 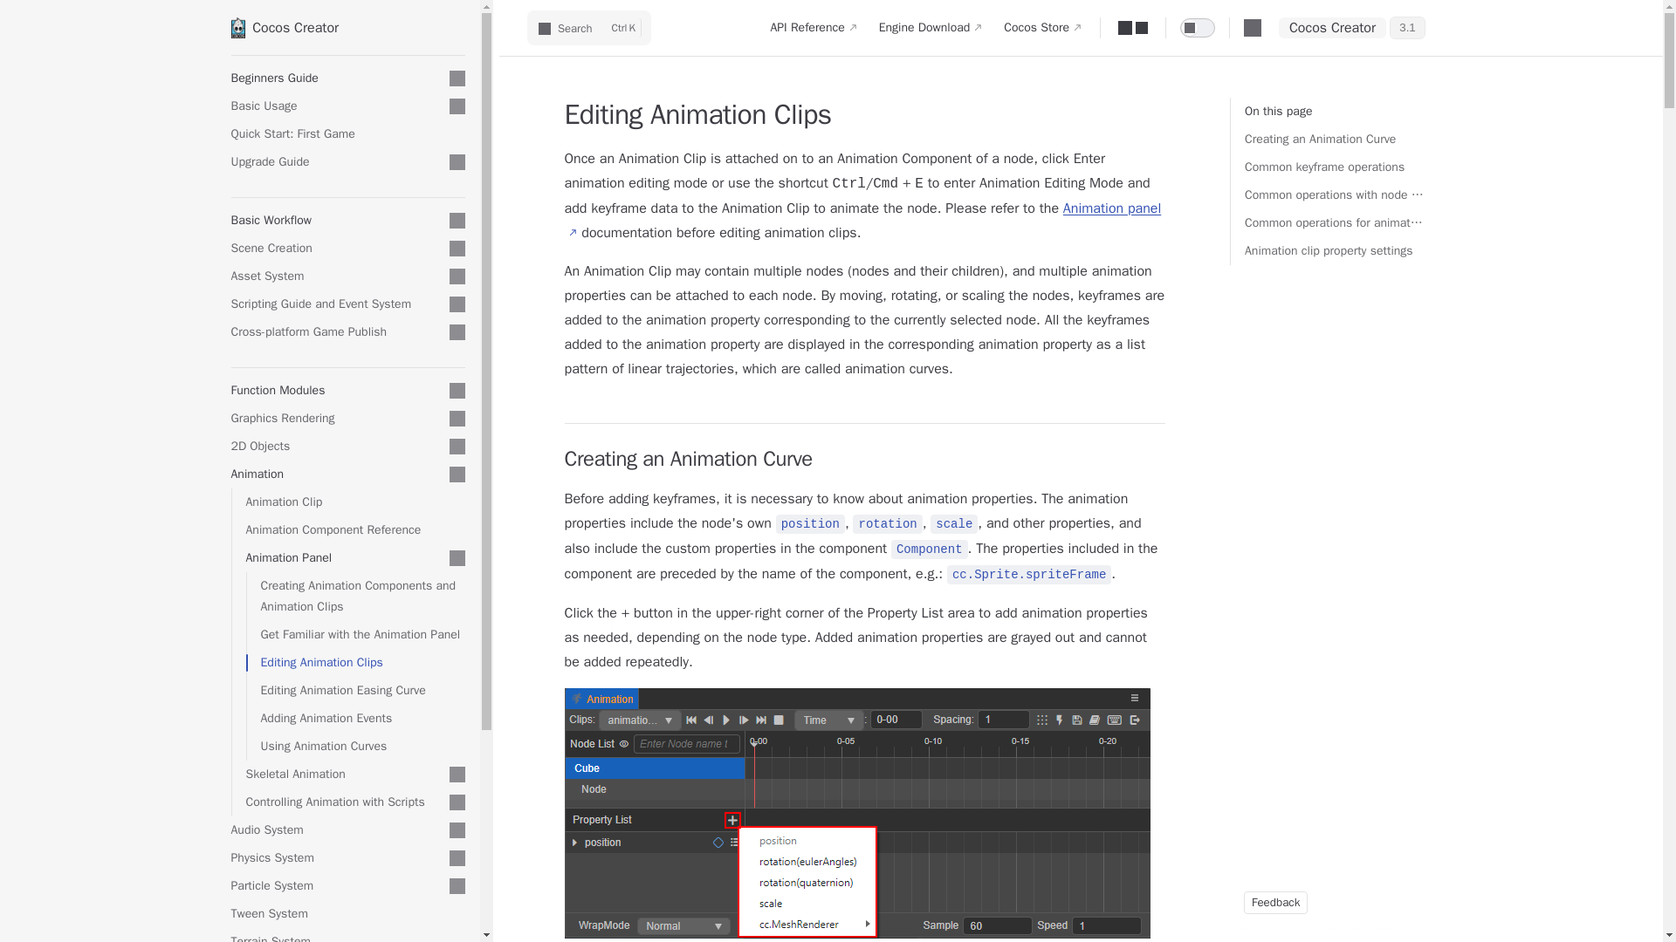 I want to click on Cocos Creator, so click(x=589, y=27).